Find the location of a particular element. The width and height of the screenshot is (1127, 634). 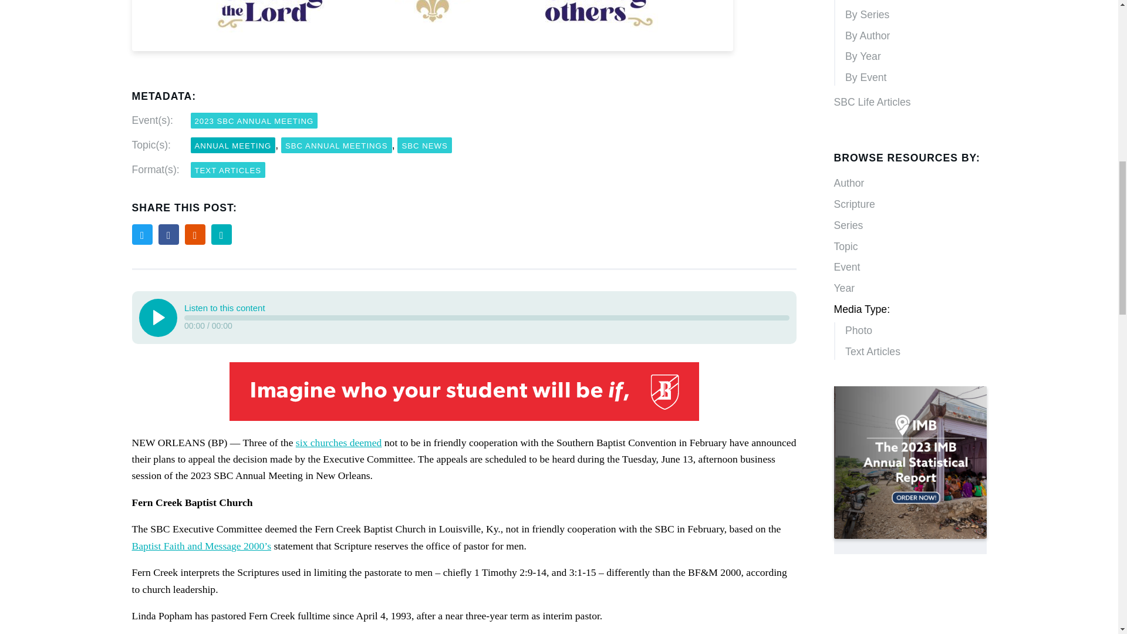

2023 SBC ANNUAL MEETING is located at coordinates (254, 121).